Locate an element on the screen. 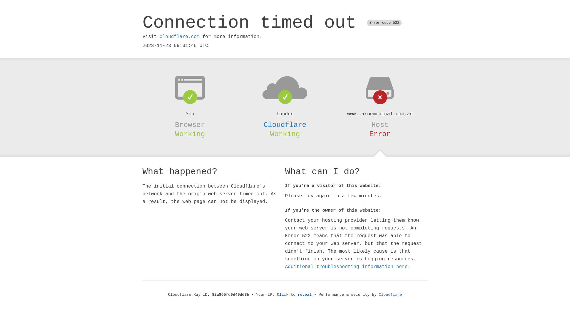 The height and width of the screenshot is (321, 570). Cloudflare is located at coordinates (390, 295).